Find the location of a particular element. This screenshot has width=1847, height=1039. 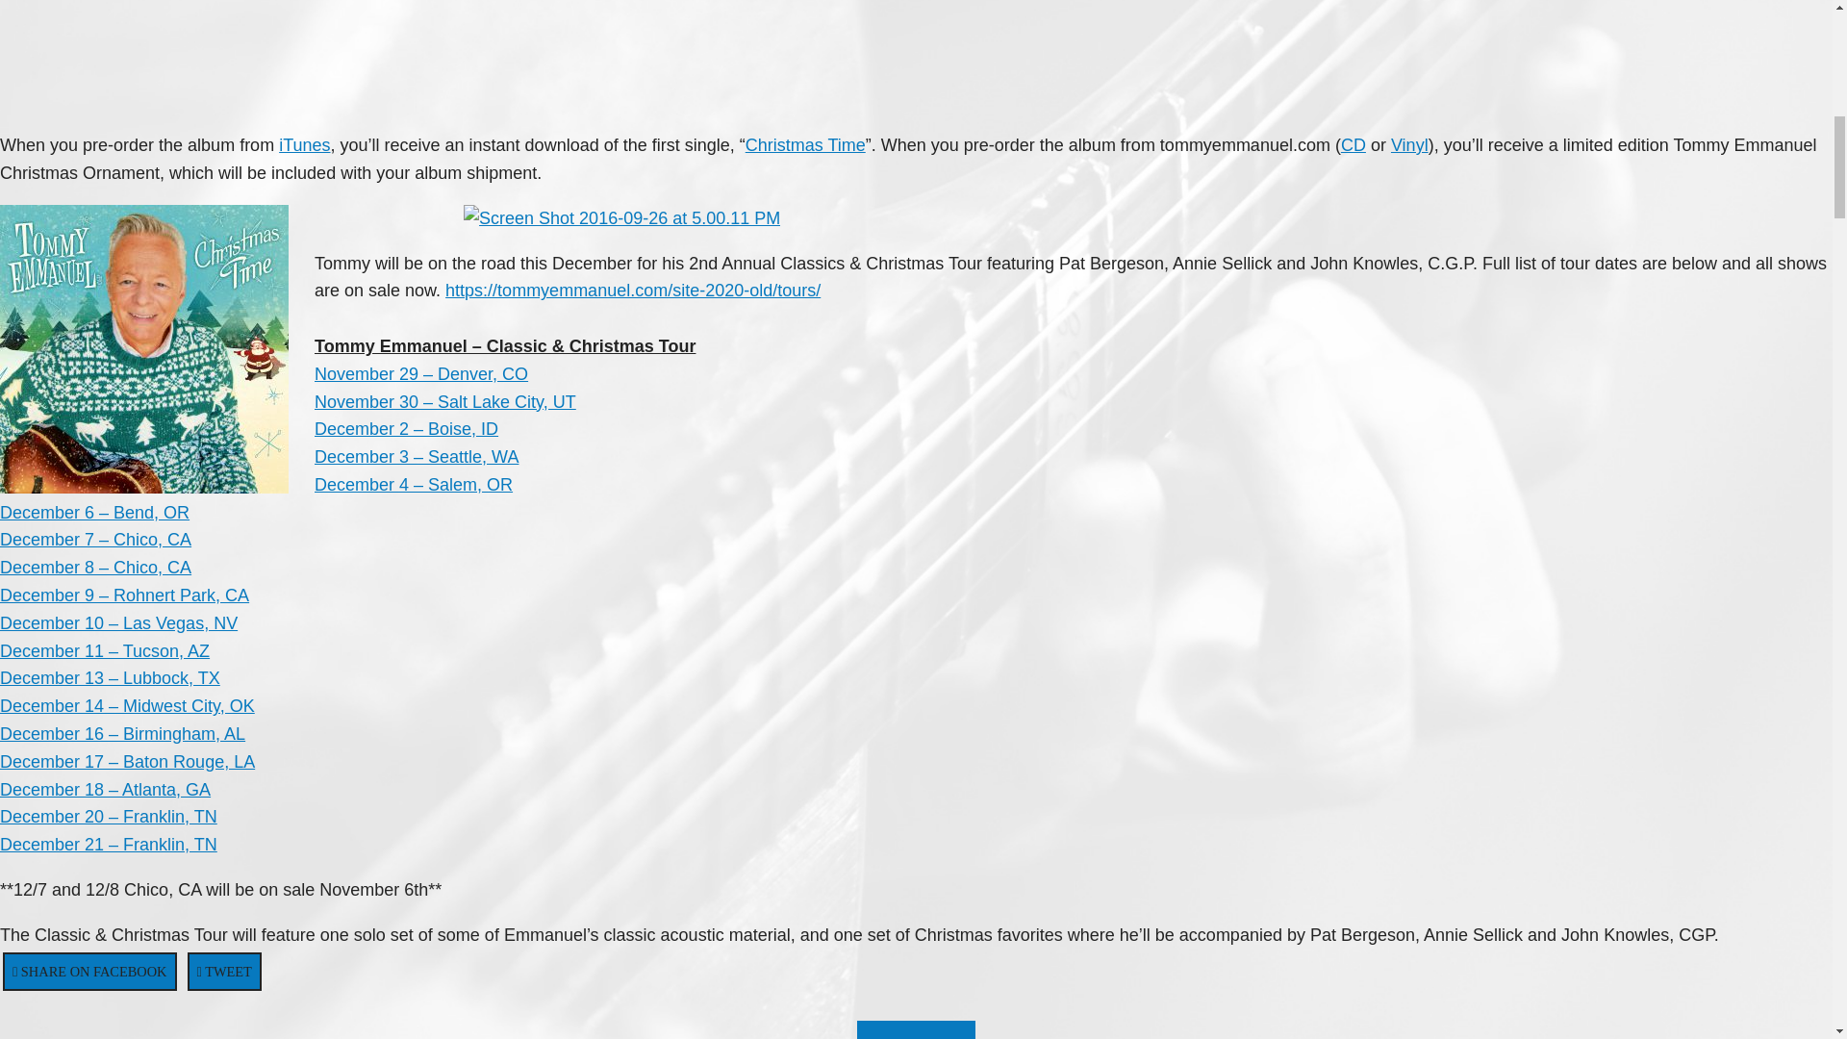

iTunes is located at coordinates (304, 144).